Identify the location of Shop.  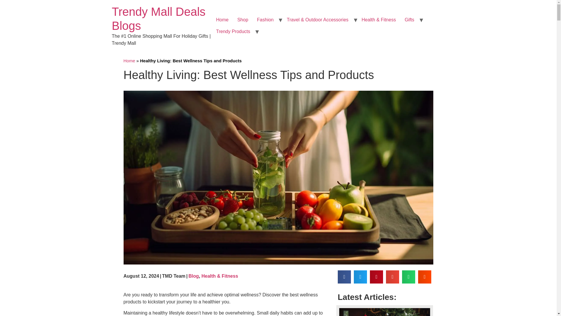
(243, 20).